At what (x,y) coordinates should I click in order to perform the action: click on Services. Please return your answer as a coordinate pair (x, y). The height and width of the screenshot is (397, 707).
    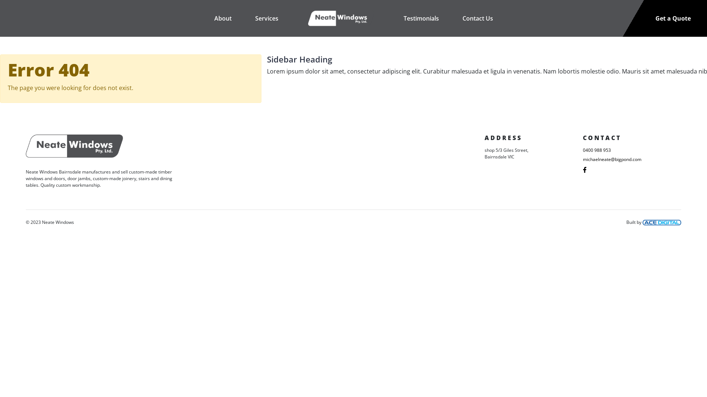
    Looking at the image, I should click on (267, 18).